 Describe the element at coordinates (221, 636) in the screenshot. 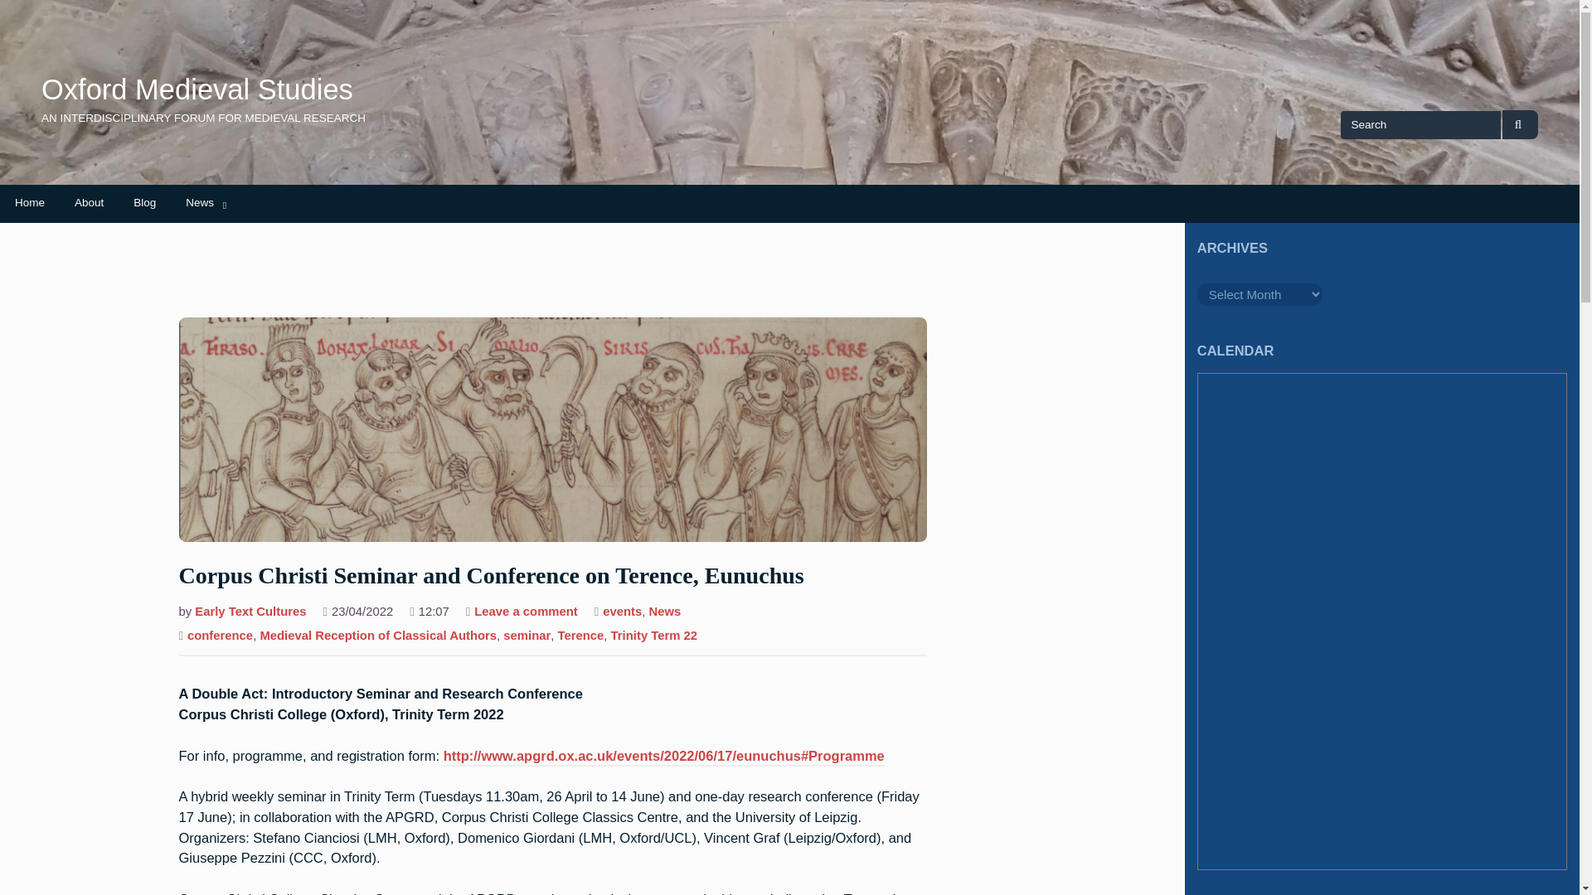

I see `conference` at that location.